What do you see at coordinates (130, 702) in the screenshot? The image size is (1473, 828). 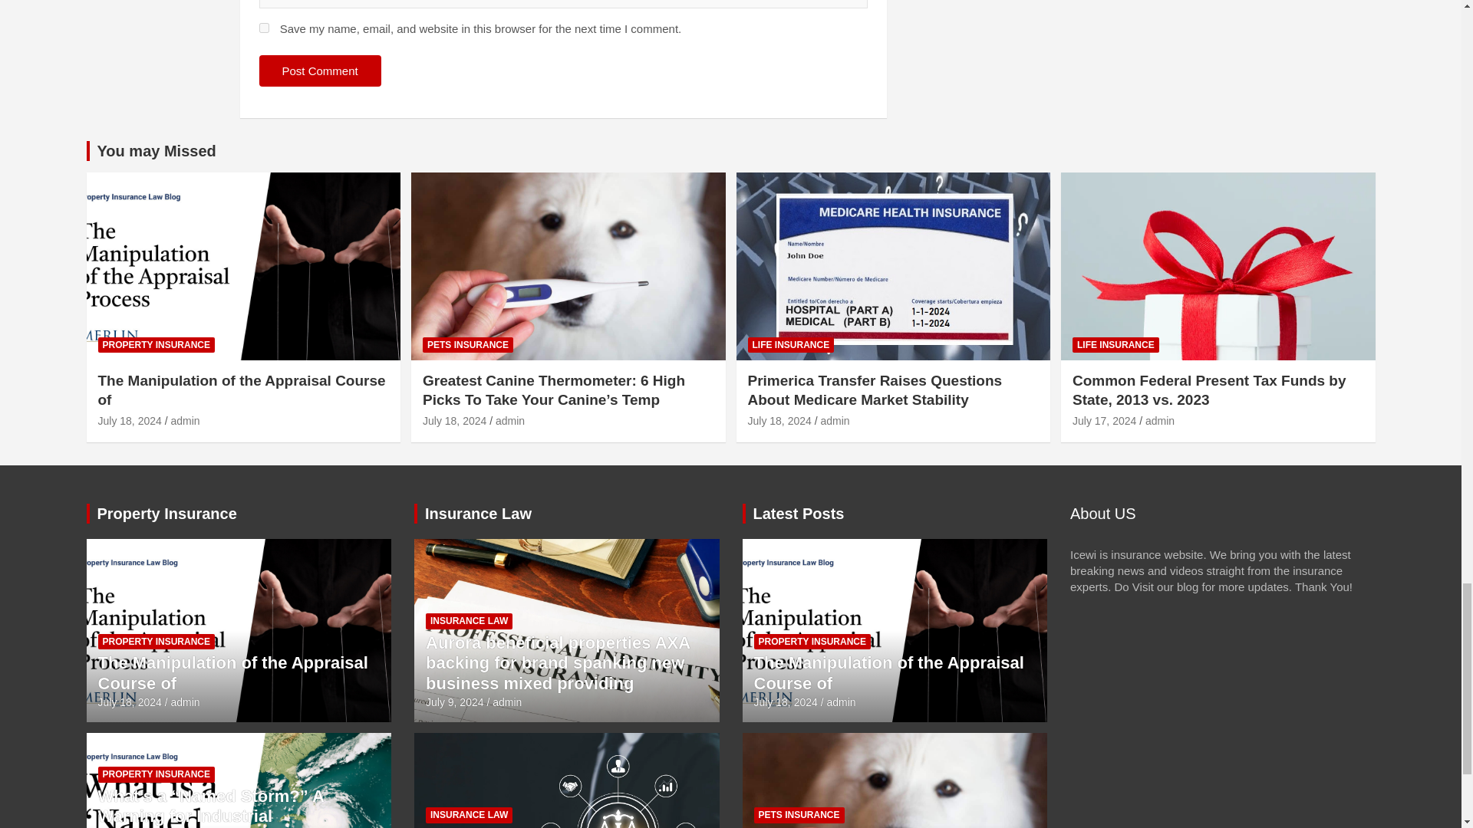 I see `The Manipulation of the Appraisal Course of` at bounding box center [130, 702].